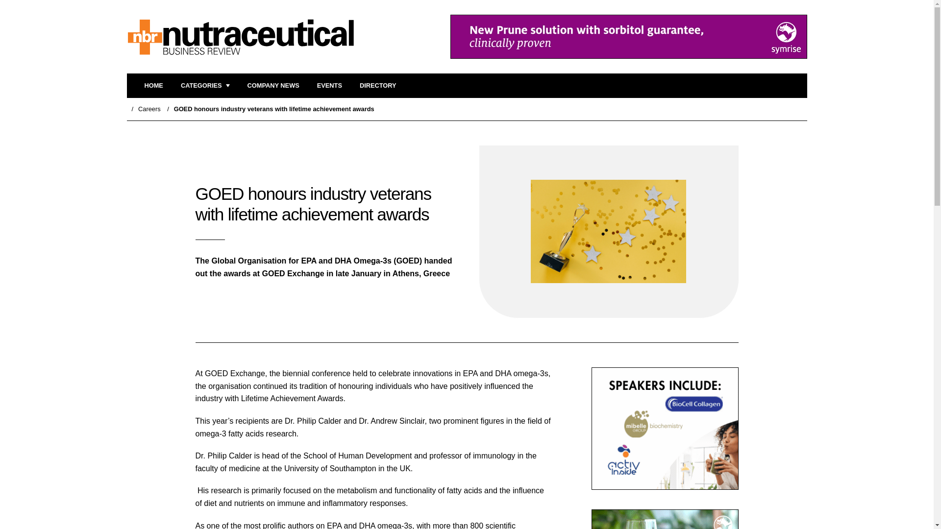 The image size is (941, 529). I want to click on EVENTS, so click(329, 86).